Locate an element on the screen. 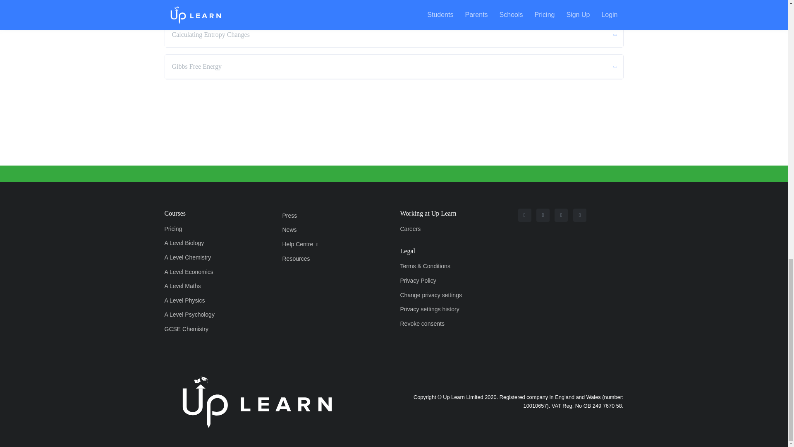 This screenshot has height=447, width=794. GCSE Chemistry is located at coordinates (198, 329).